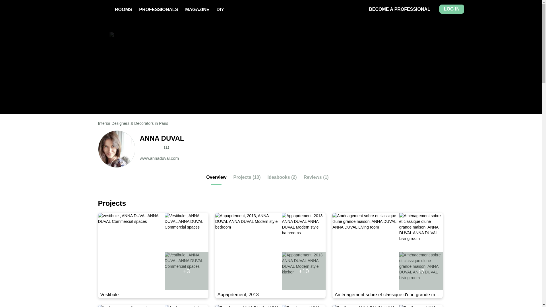 This screenshot has height=307, width=546. I want to click on MAGAZINE, so click(197, 9).